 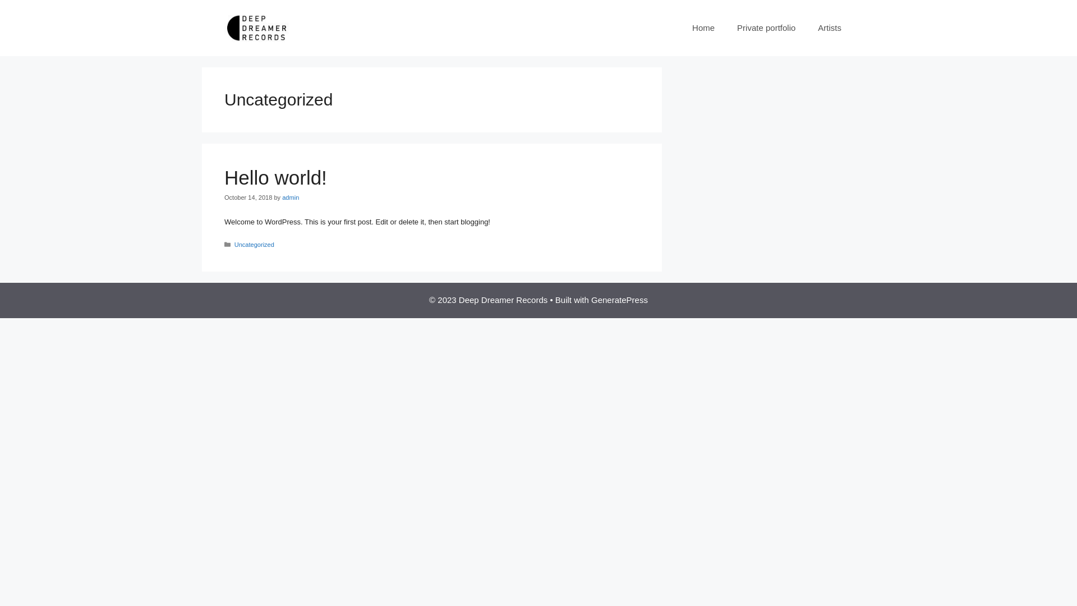 I want to click on admin, so click(x=291, y=198).